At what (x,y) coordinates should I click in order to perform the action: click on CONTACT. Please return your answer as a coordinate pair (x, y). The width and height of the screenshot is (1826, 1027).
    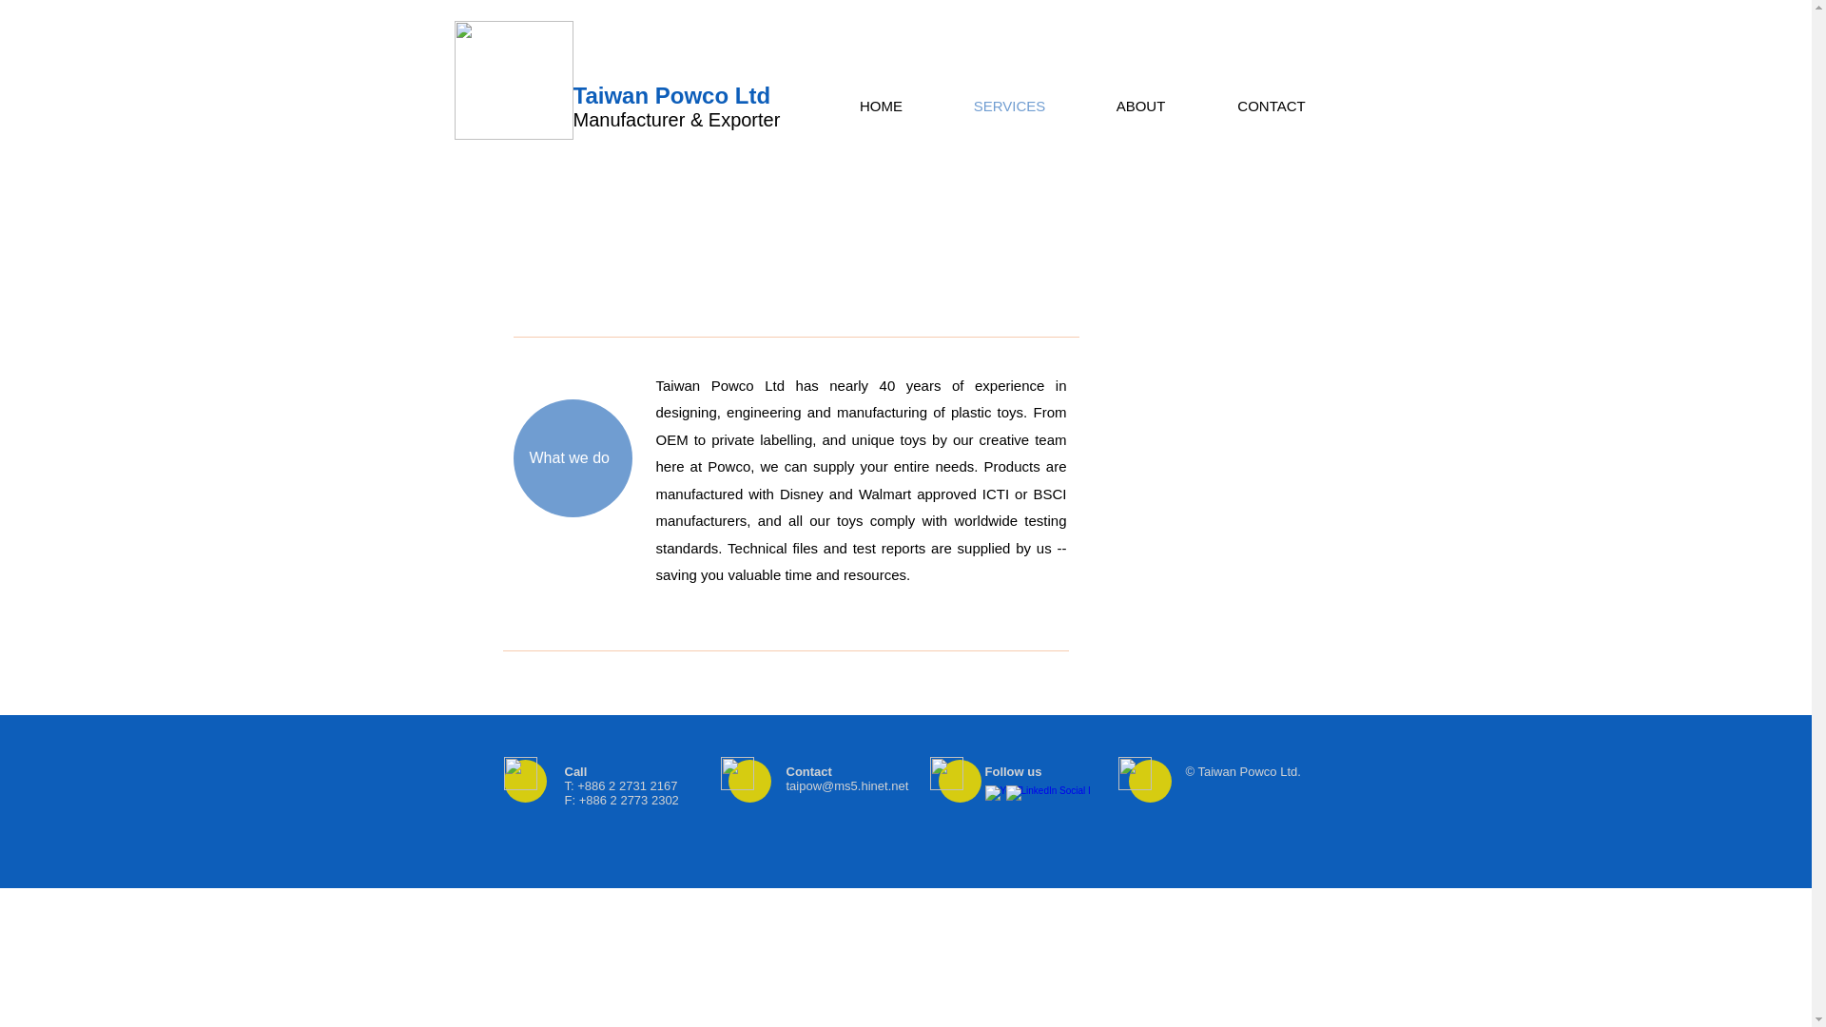
    Looking at the image, I should click on (1272, 107).